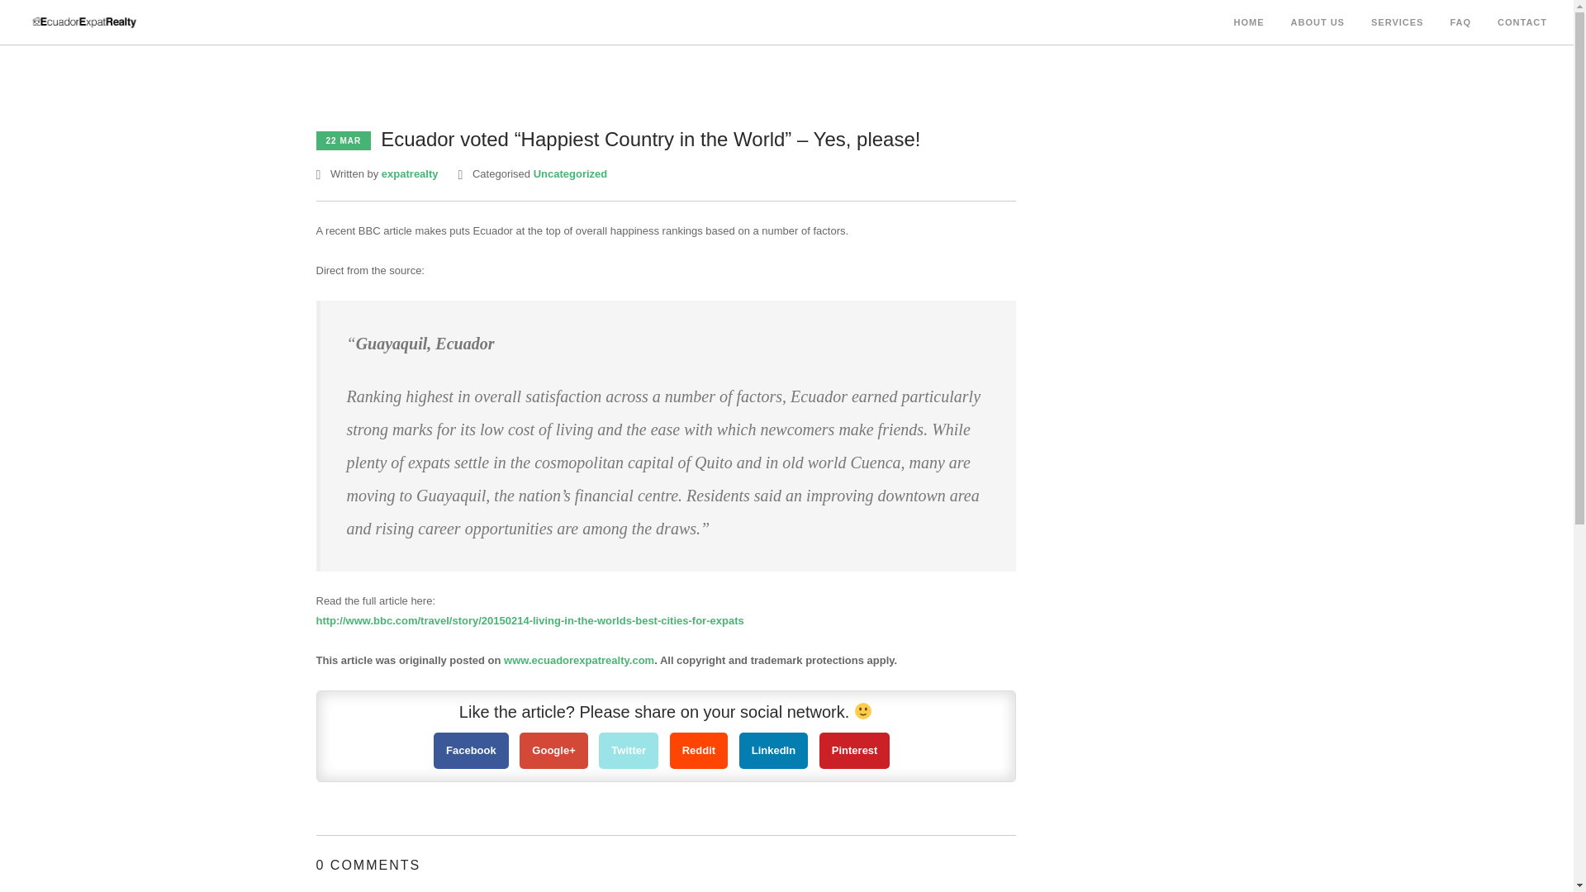 The height and width of the screenshot is (892, 1586). Describe the element at coordinates (410, 173) in the screenshot. I see `Posts by expatrealty` at that location.